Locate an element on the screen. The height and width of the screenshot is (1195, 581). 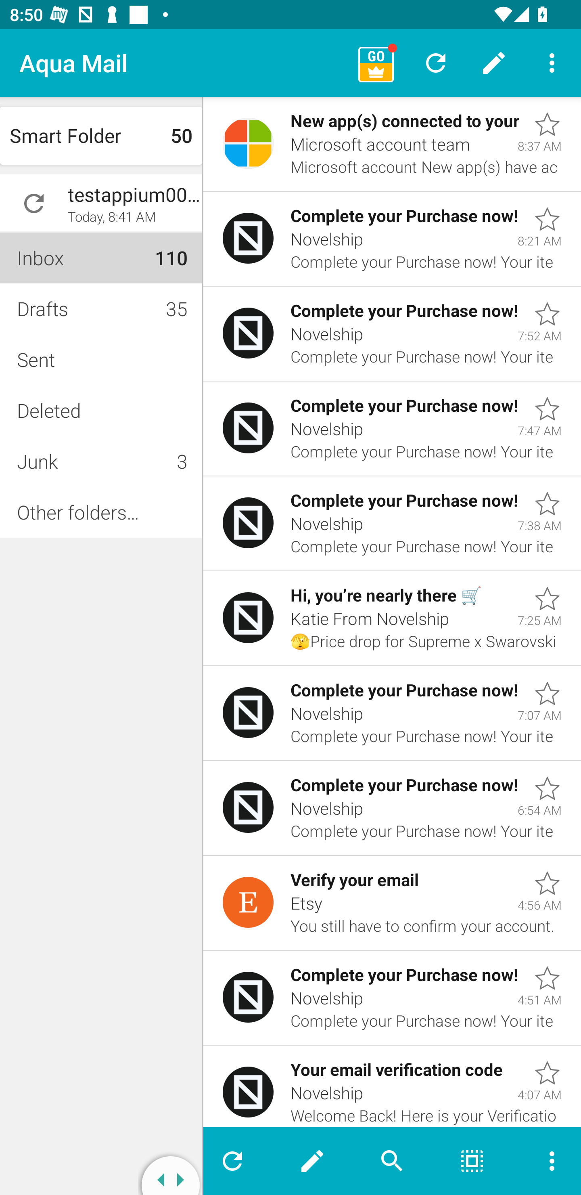
Search is located at coordinates (392, 1161).